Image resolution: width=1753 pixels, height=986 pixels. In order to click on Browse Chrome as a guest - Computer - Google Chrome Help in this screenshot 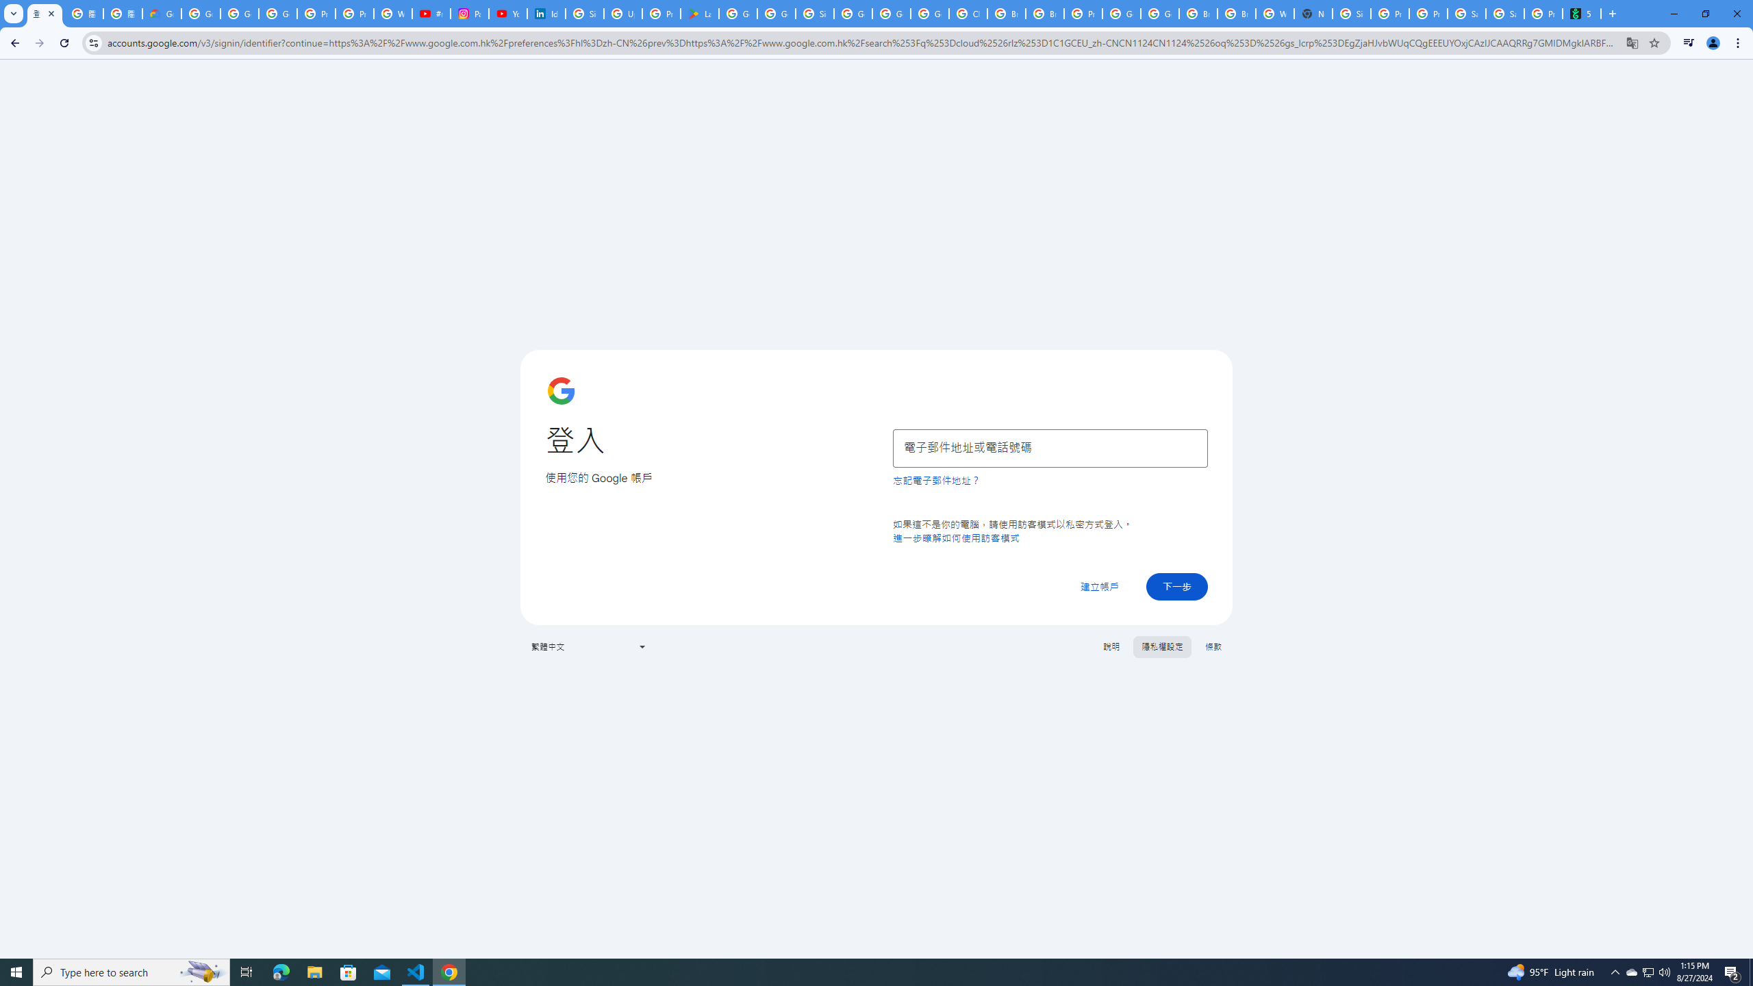, I will do `click(1007, 14)`.